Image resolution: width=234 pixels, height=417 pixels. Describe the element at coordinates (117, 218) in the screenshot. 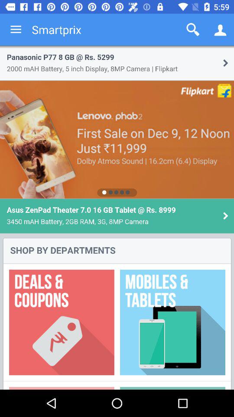

I see `display screen` at that location.